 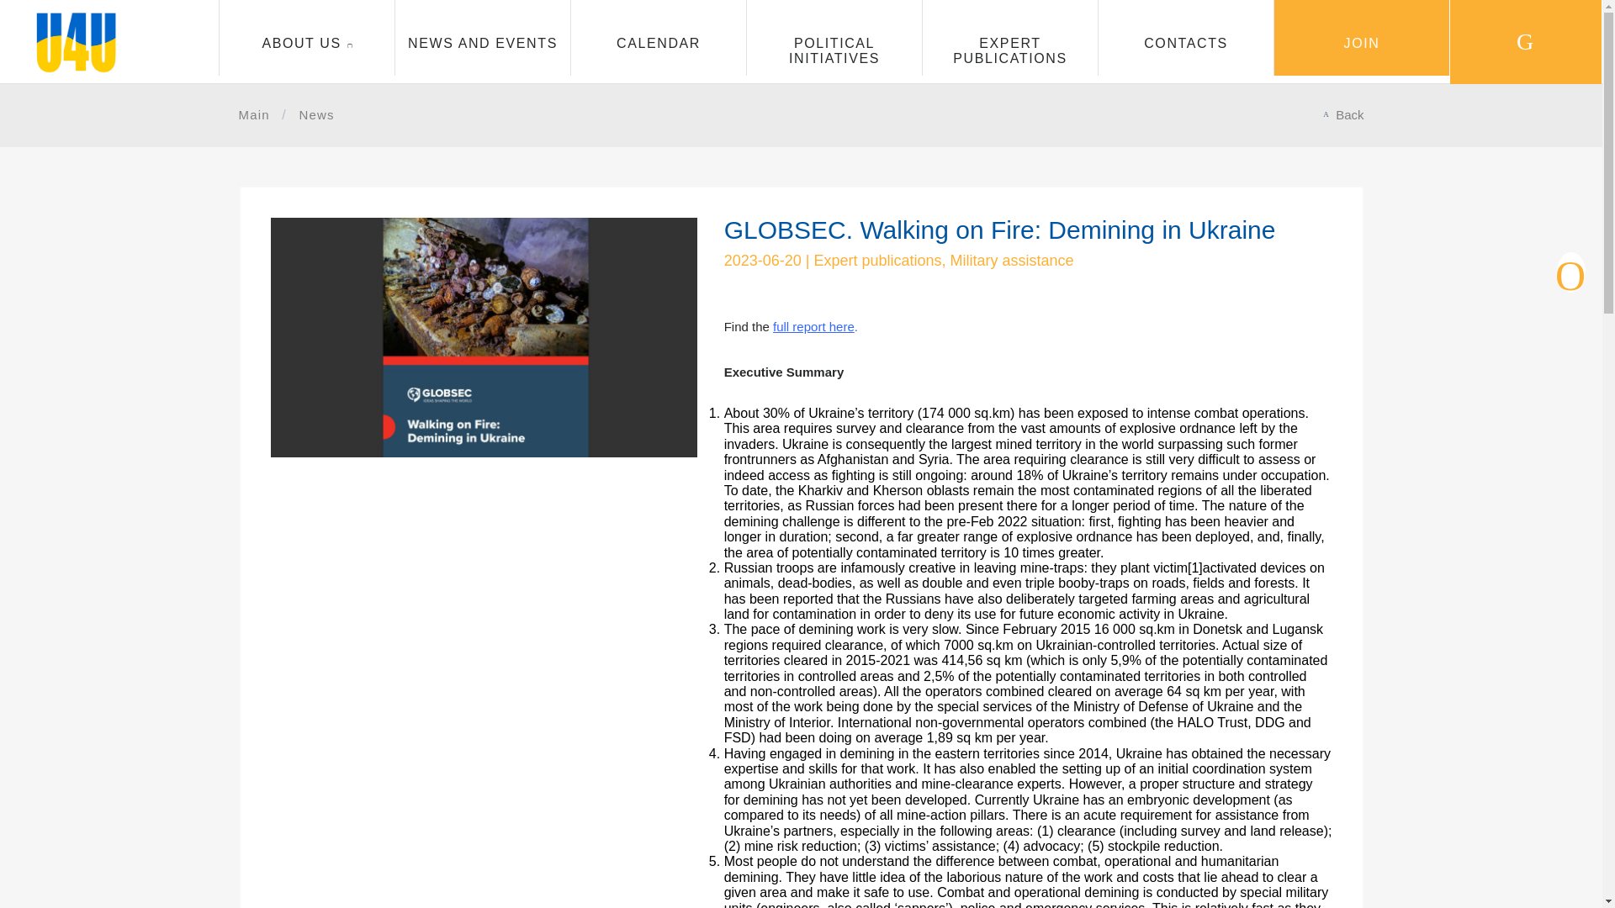 What do you see at coordinates (659, 37) in the screenshot?
I see `CALENDAR` at bounding box center [659, 37].